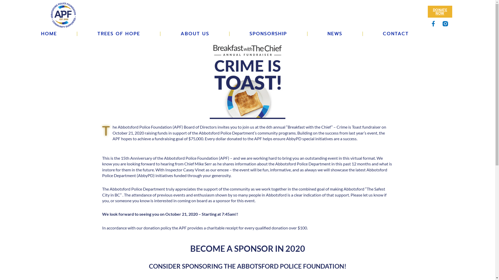  What do you see at coordinates (396, 34) in the screenshot?
I see `CONTACT` at bounding box center [396, 34].